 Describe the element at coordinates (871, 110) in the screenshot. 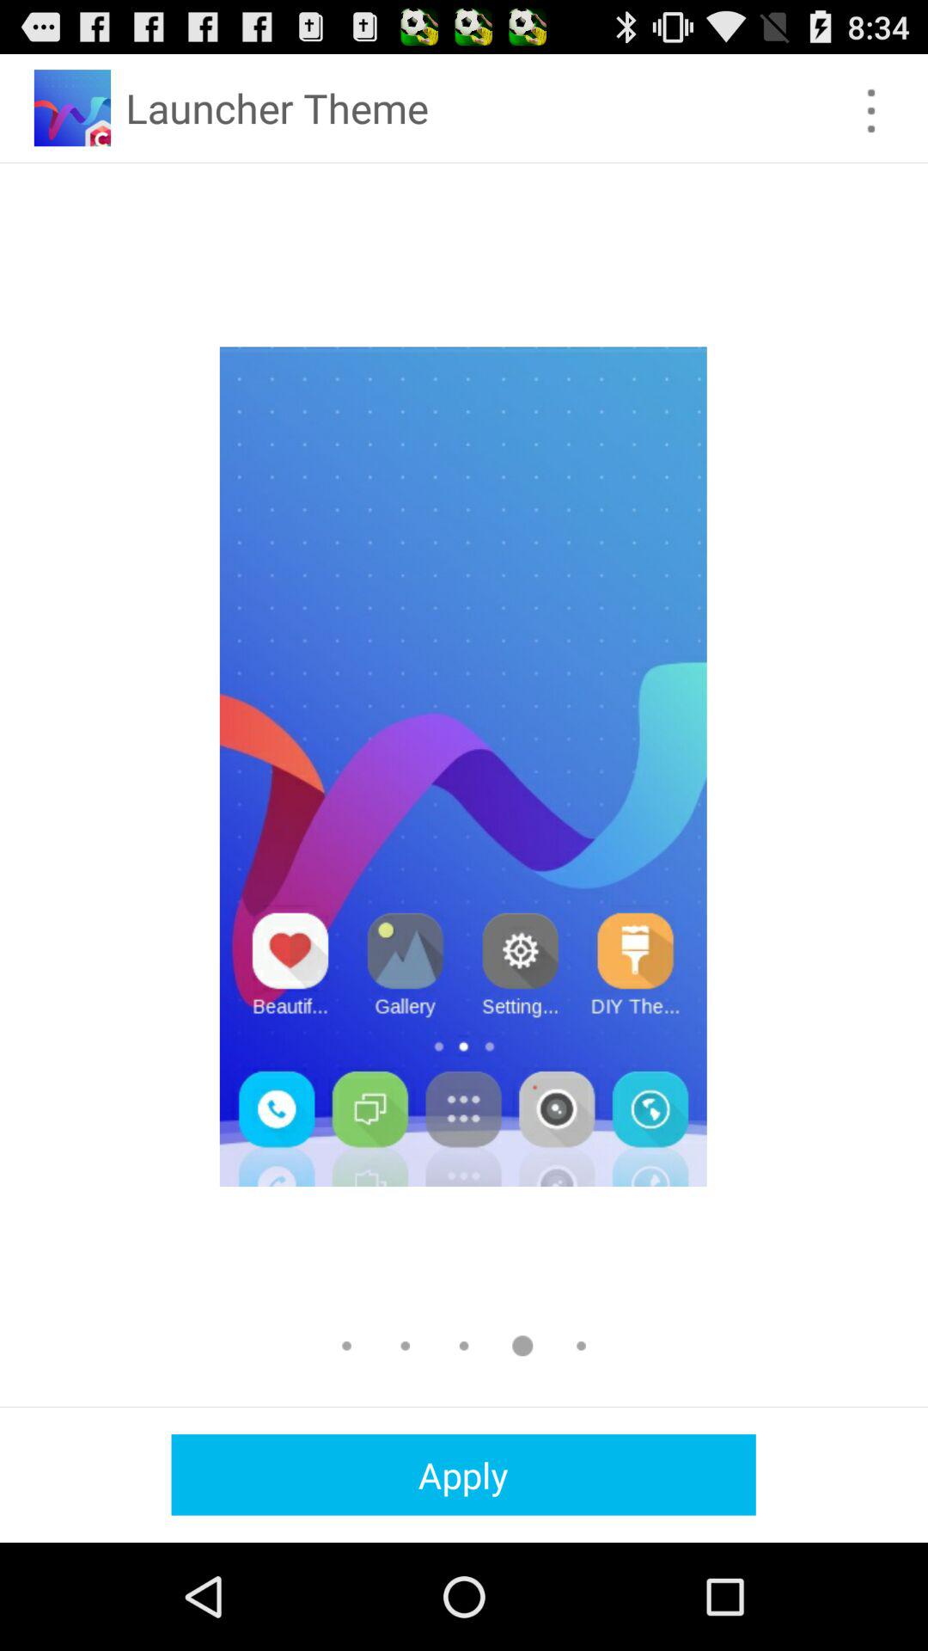

I see `for the menu option` at that location.